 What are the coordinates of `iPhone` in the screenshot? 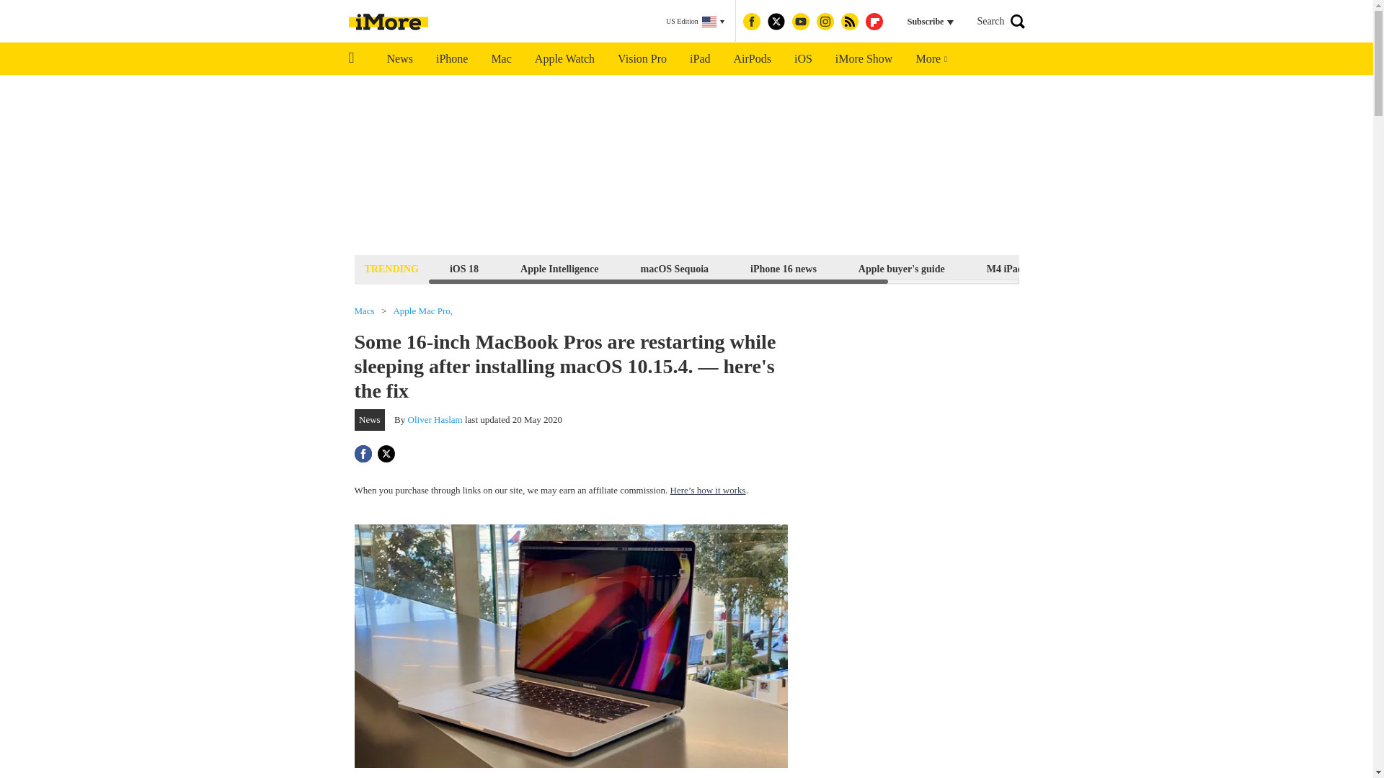 It's located at (451, 59).